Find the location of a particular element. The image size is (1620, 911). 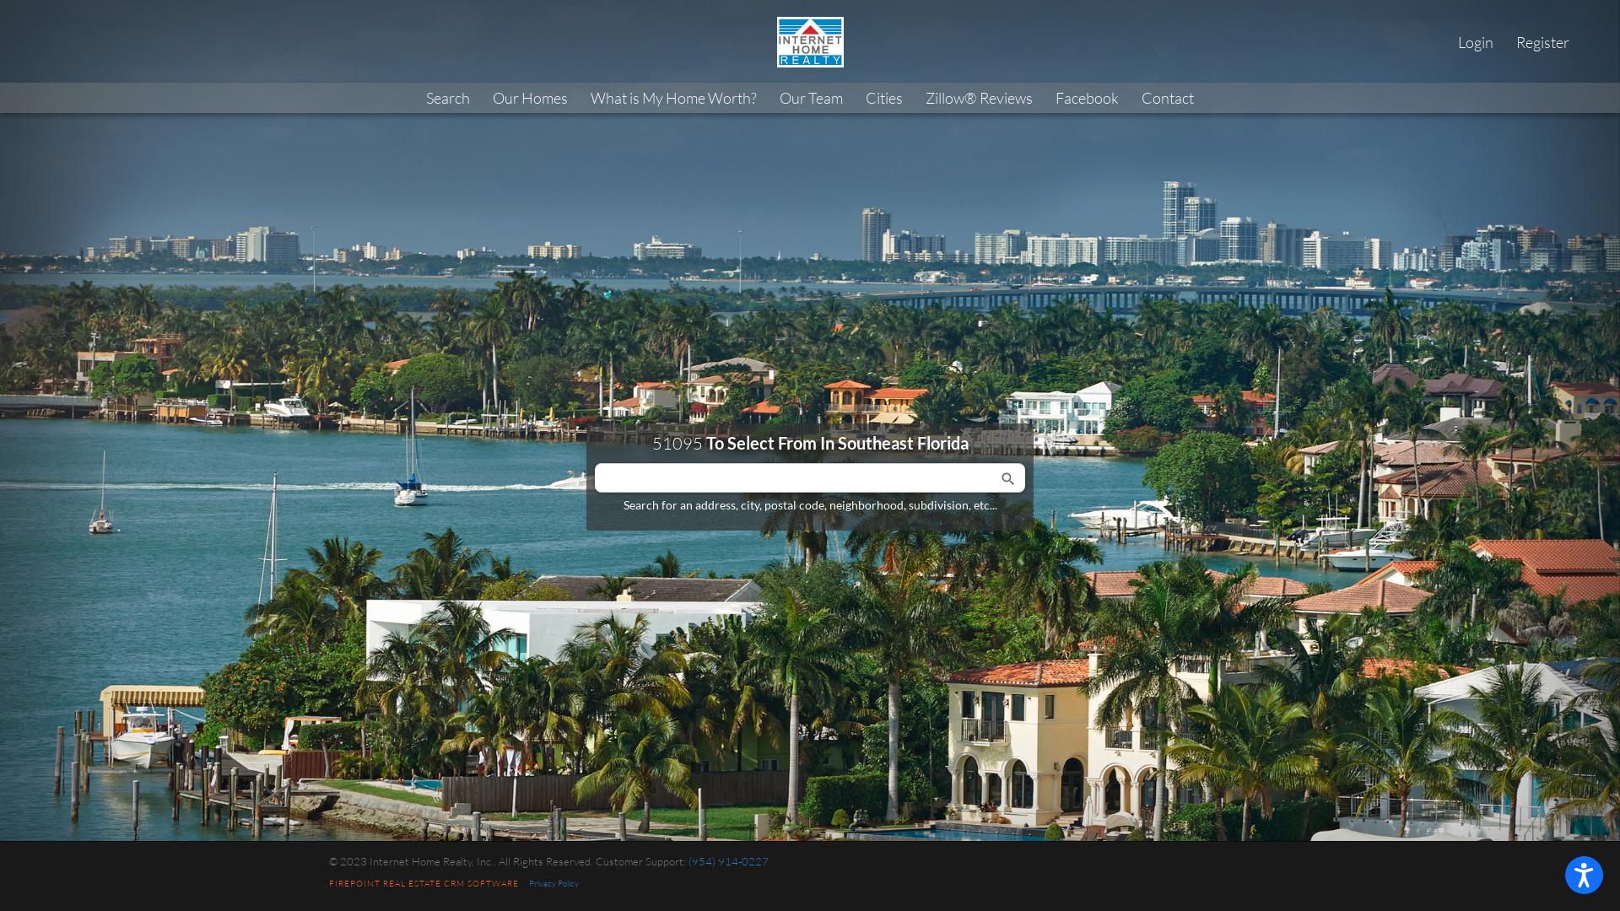

What is My Home Worth? is located at coordinates (673, 98).